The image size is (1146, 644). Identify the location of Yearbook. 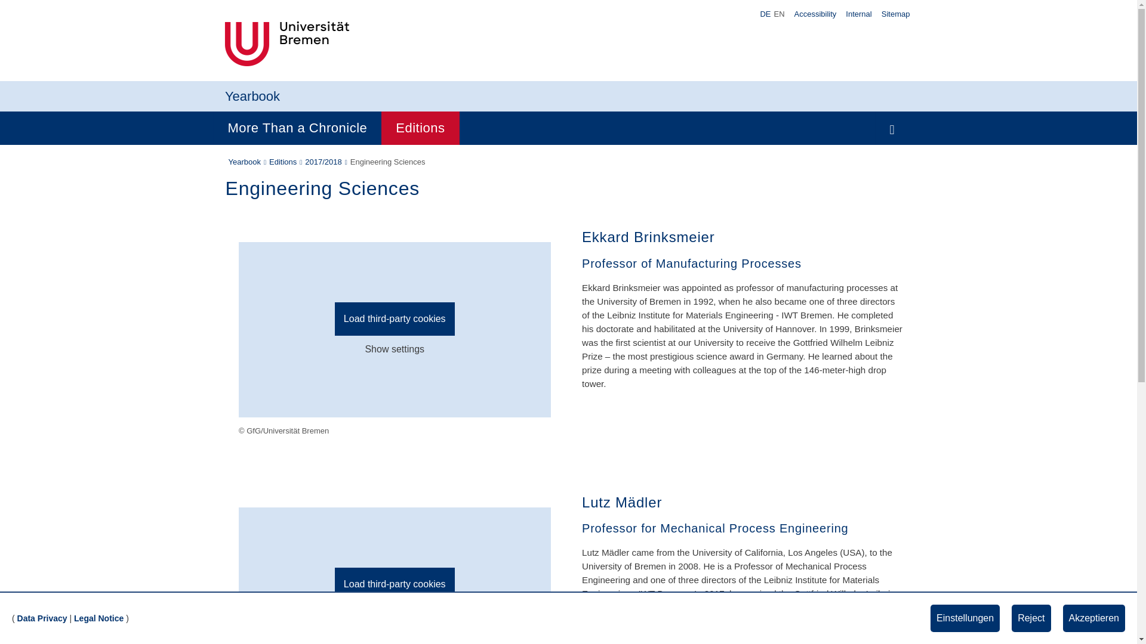
(252, 96).